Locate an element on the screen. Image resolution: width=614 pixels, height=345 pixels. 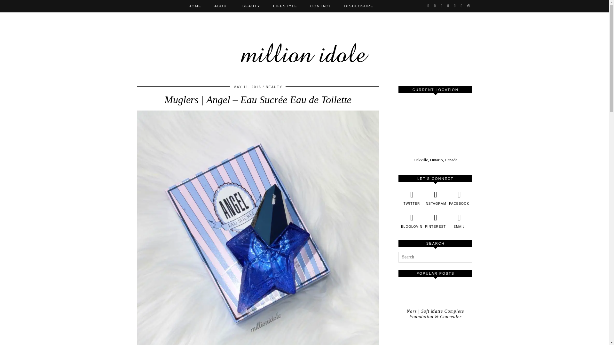
LIFESTYLE is located at coordinates (285, 6).